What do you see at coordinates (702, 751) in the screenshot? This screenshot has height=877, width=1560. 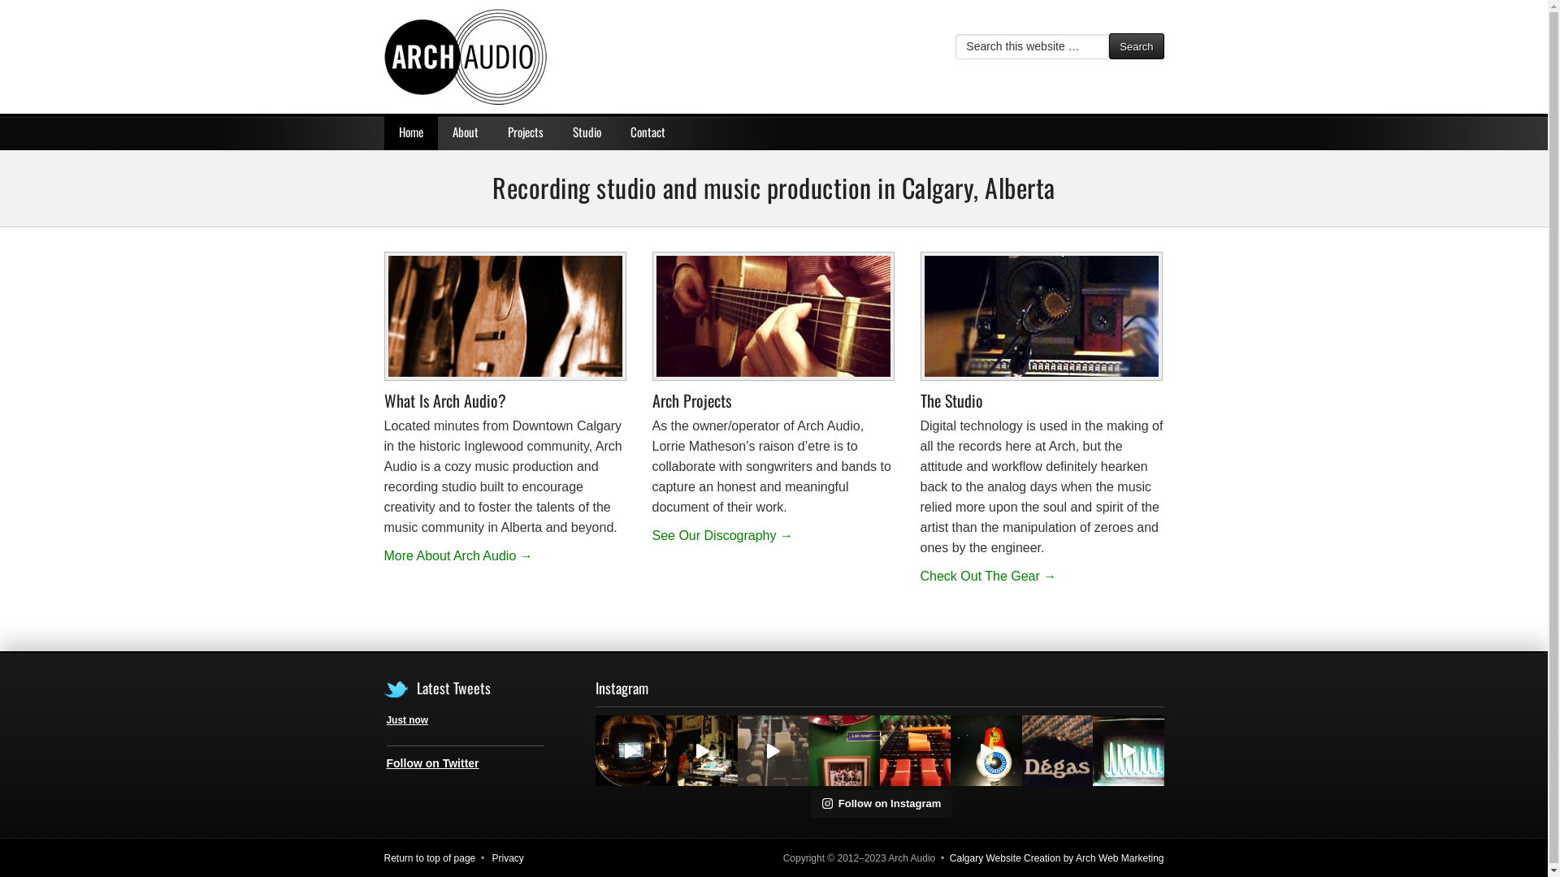 I see `Shakin' in the Rat's Nest` at bounding box center [702, 751].